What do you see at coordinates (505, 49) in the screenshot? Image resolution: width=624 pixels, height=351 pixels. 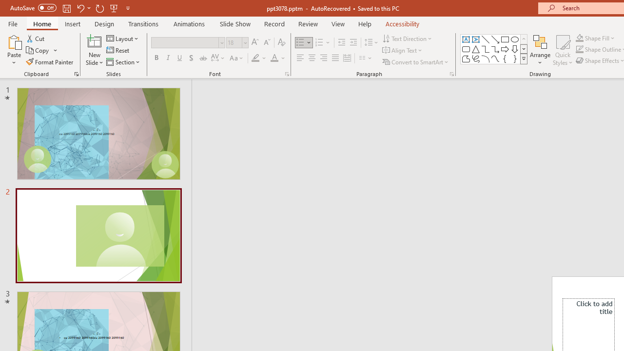 I see `Arrow: Right` at bounding box center [505, 49].